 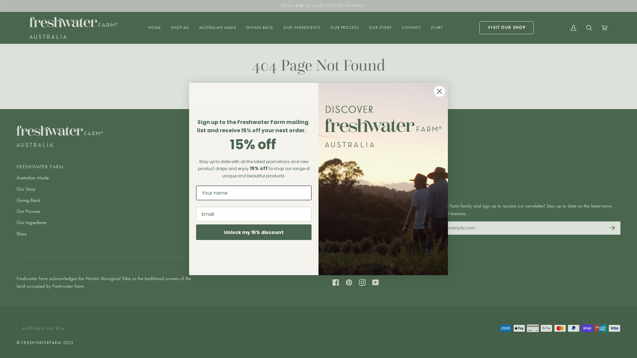 I want to click on OUR PROCESS, so click(x=344, y=28).